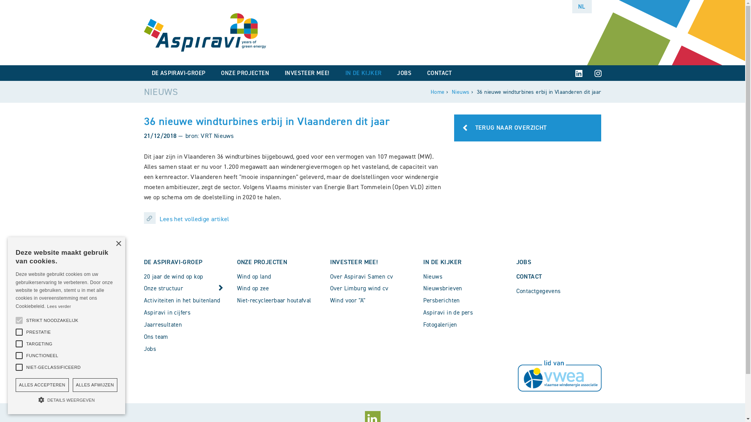 The width and height of the screenshot is (751, 422). I want to click on DE ASPIRAVI-GROEP, so click(179, 73).